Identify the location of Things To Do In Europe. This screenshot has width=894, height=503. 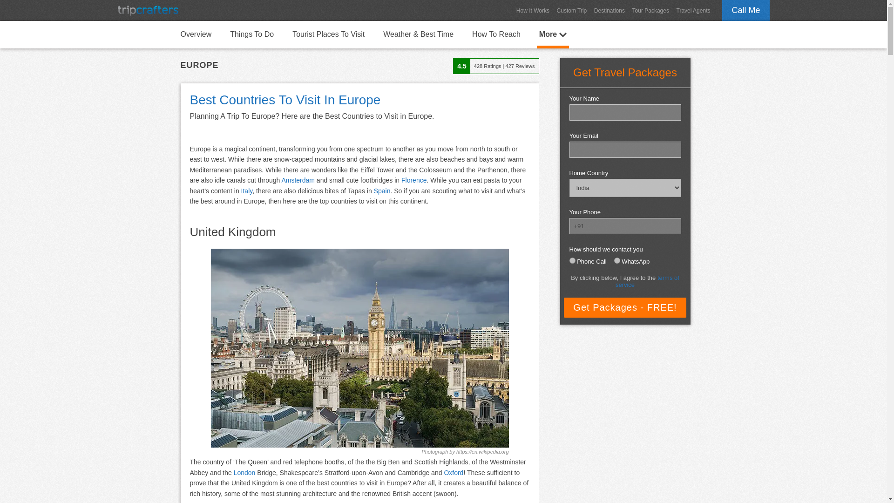
(252, 34).